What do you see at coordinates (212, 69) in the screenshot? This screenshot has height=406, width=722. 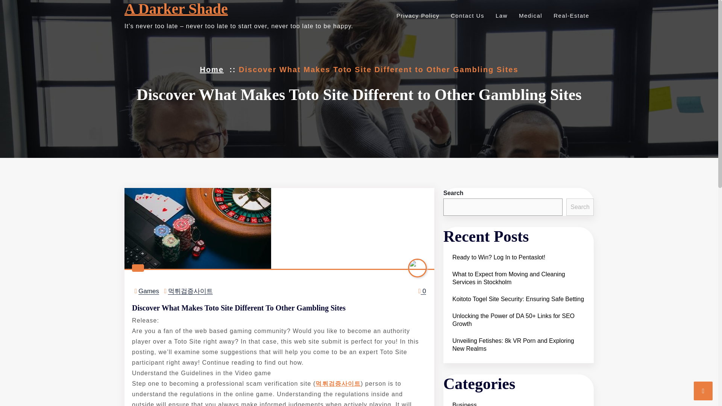 I see `Home` at bounding box center [212, 69].